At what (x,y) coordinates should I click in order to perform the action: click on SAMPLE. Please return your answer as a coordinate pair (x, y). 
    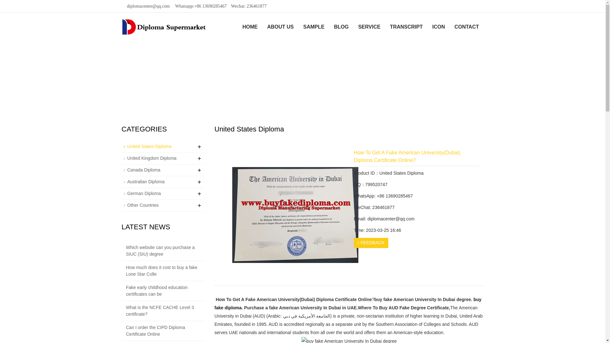
    Looking at the image, I should click on (314, 27).